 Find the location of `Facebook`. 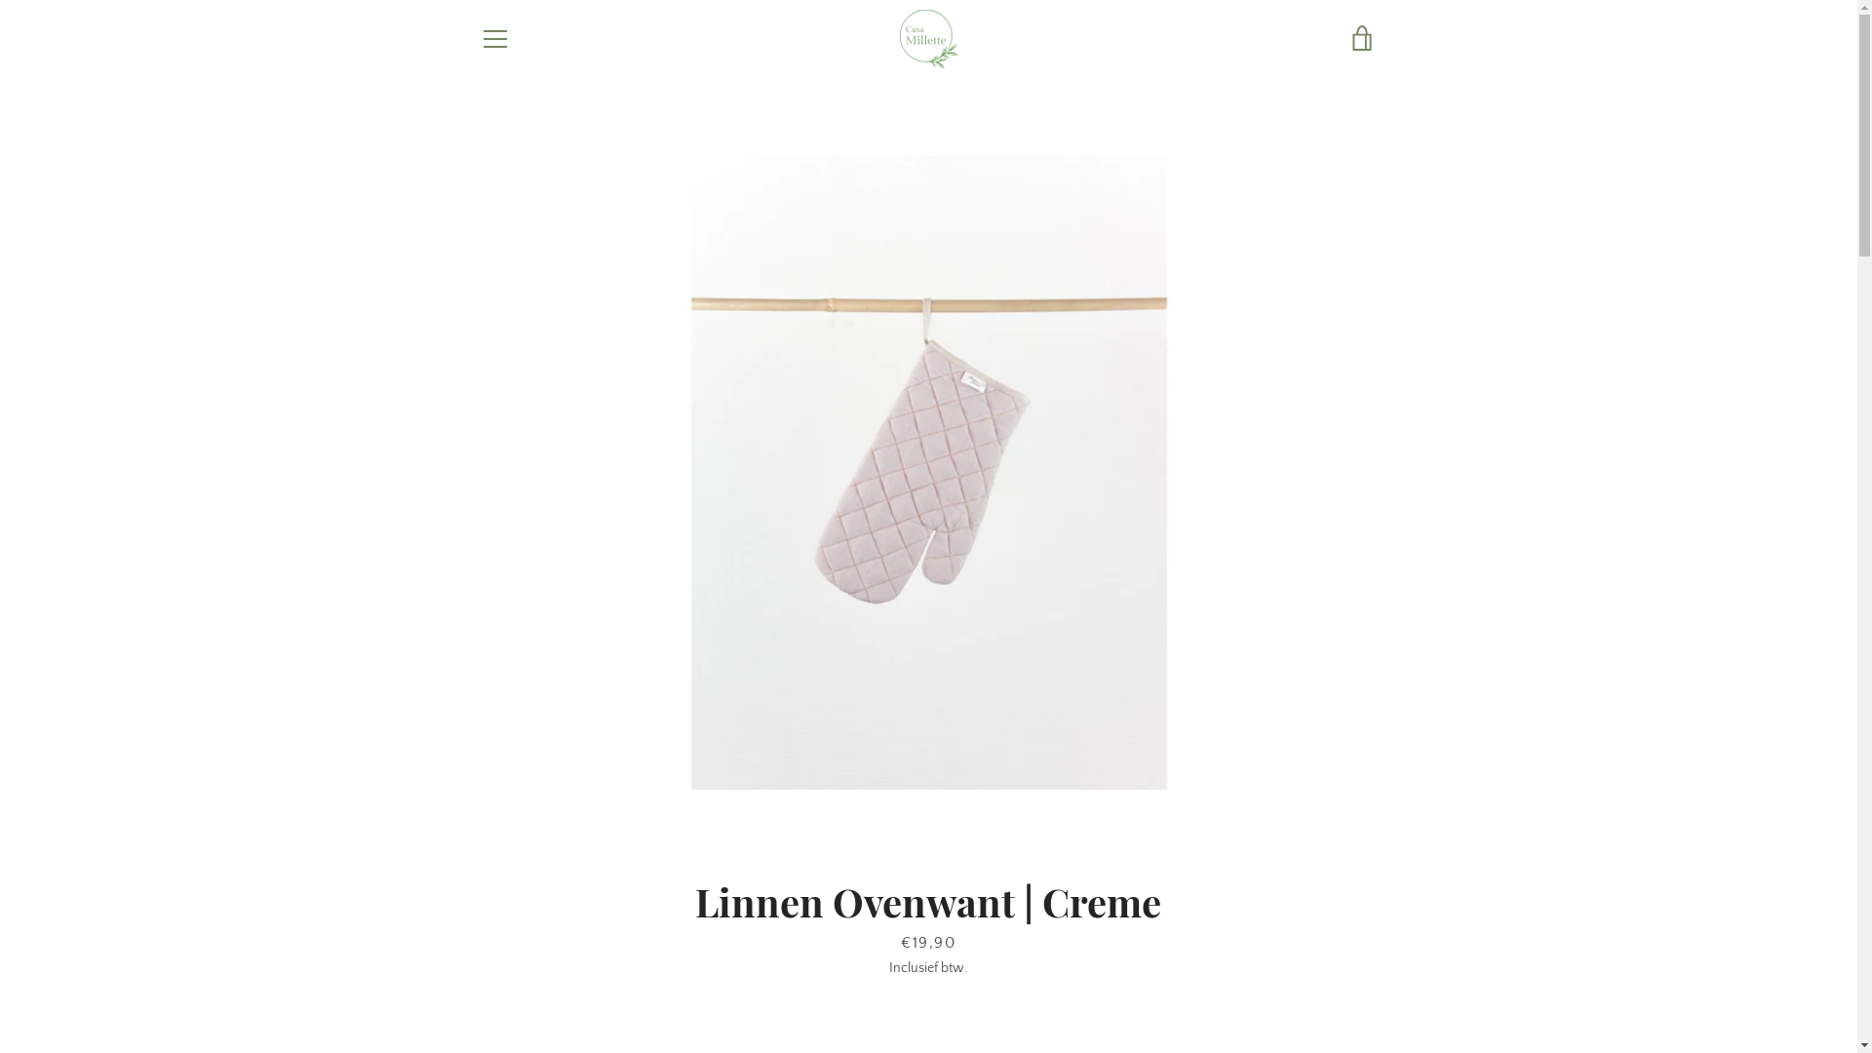

Facebook is located at coordinates (480, 985).